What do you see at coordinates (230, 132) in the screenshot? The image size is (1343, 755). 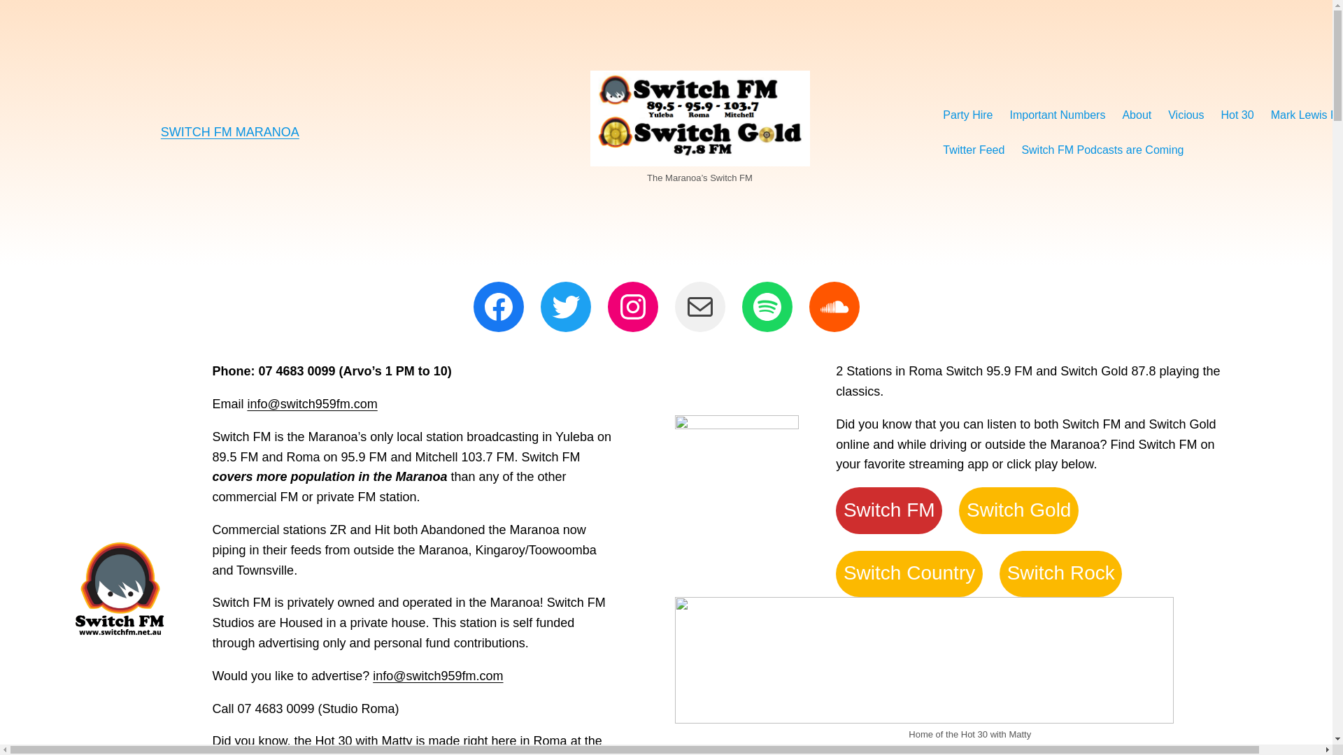 I see `SWITCH FM MARANOA` at bounding box center [230, 132].